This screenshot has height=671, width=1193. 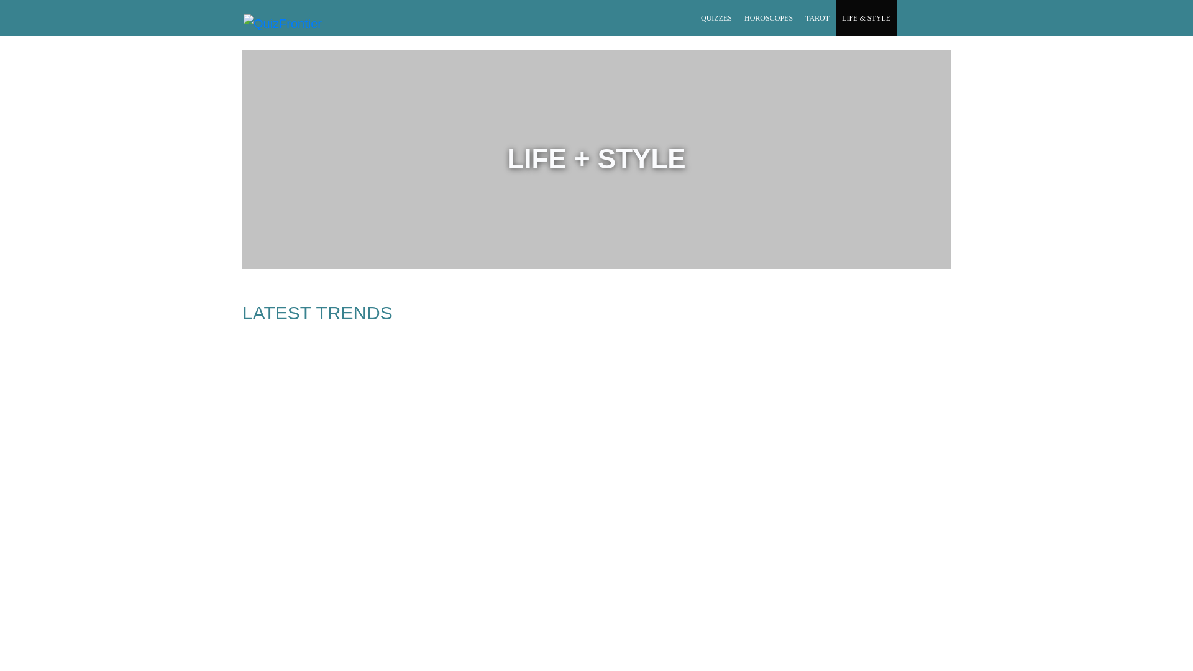 What do you see at coordinates (769, 18) in the screenshot?
I see `HOROSCOPES` at bounding box center [769, 18].